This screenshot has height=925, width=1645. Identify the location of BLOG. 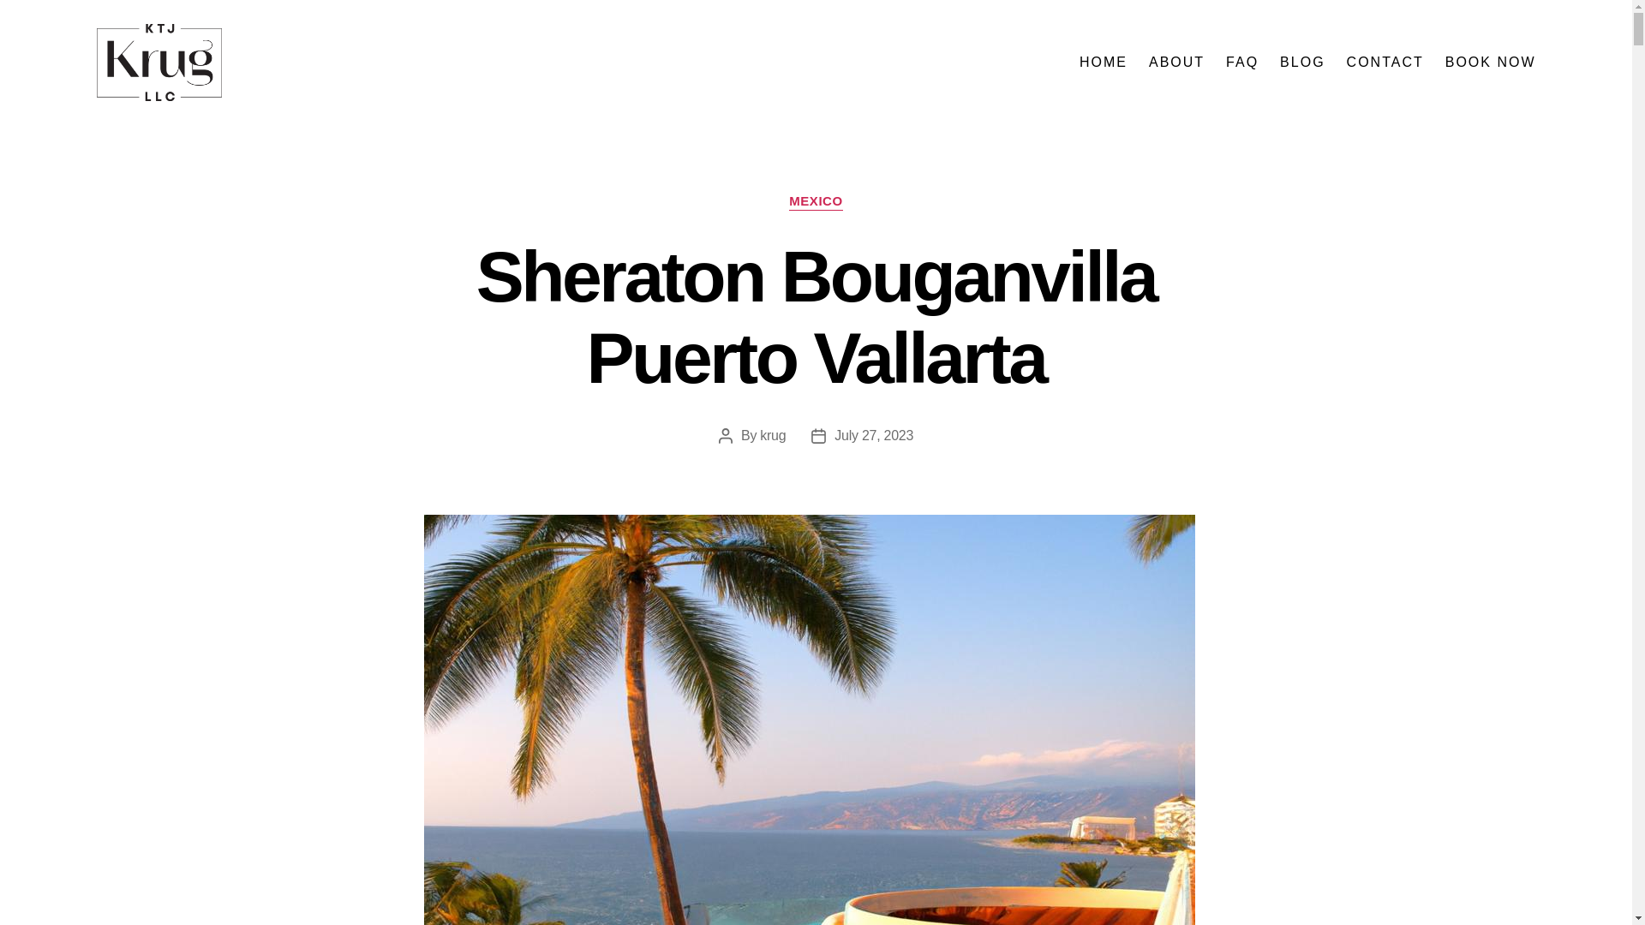
(1301, 62).